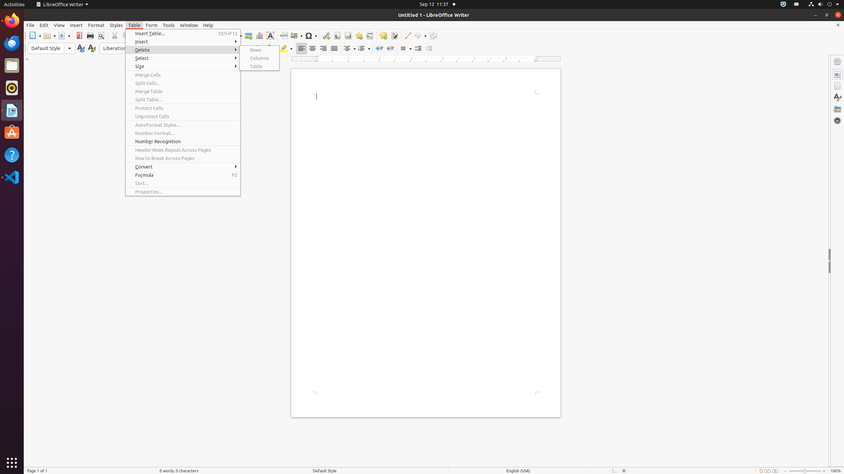 This screenshot has width=844, height=474. Describe the element at coordinates (183, 133) in the screenshot. I see `Number Format...` at that location.